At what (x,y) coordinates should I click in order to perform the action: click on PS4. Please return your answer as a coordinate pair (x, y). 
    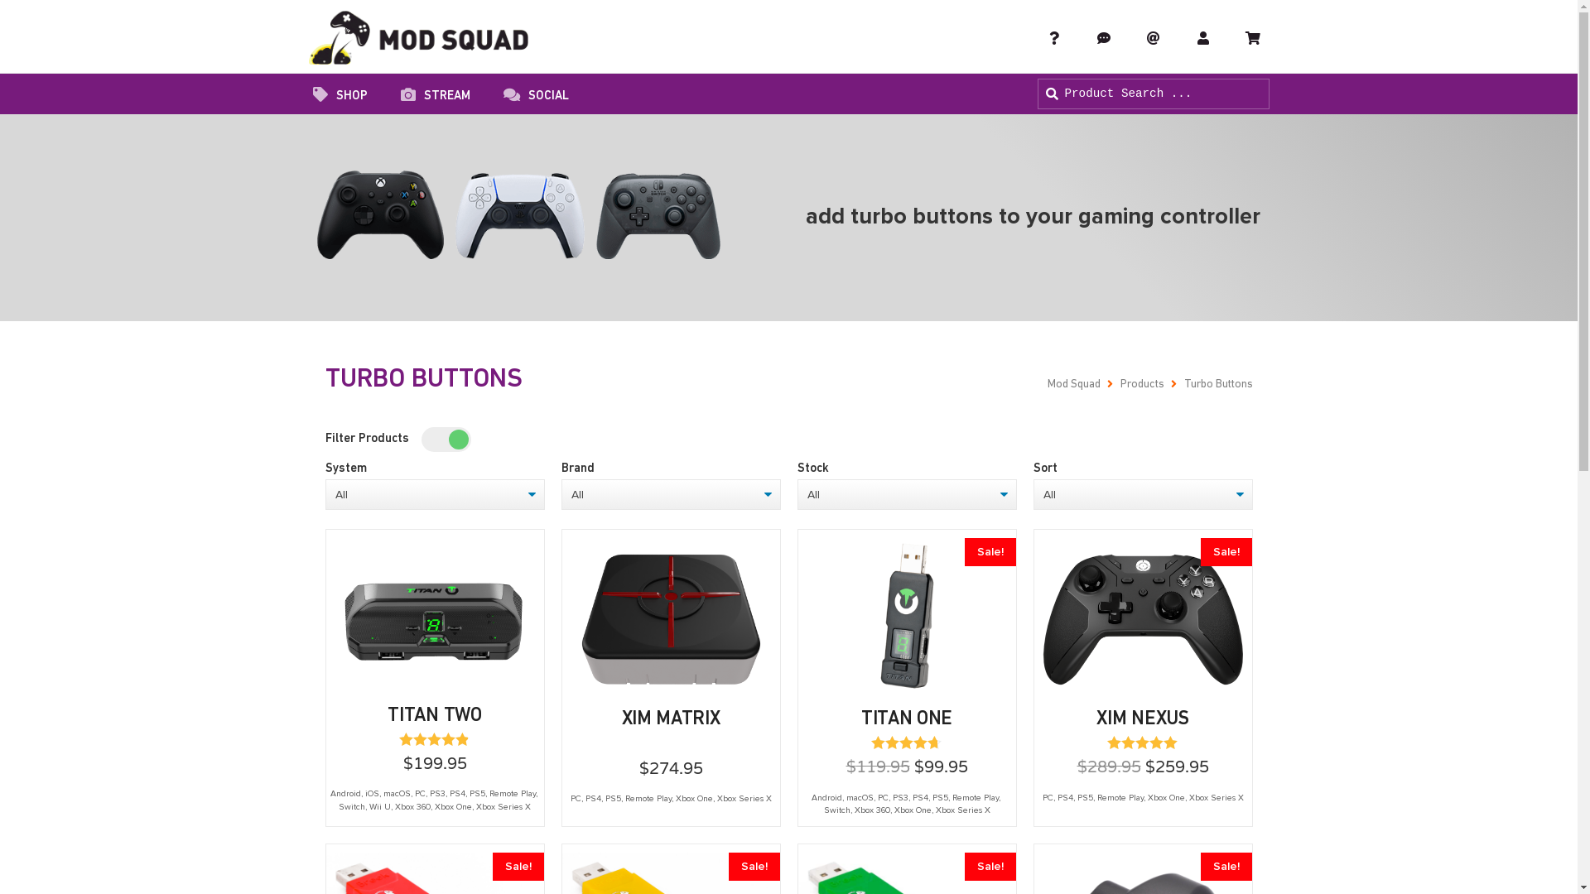
    Looking at the image, I should click on (457, 794).